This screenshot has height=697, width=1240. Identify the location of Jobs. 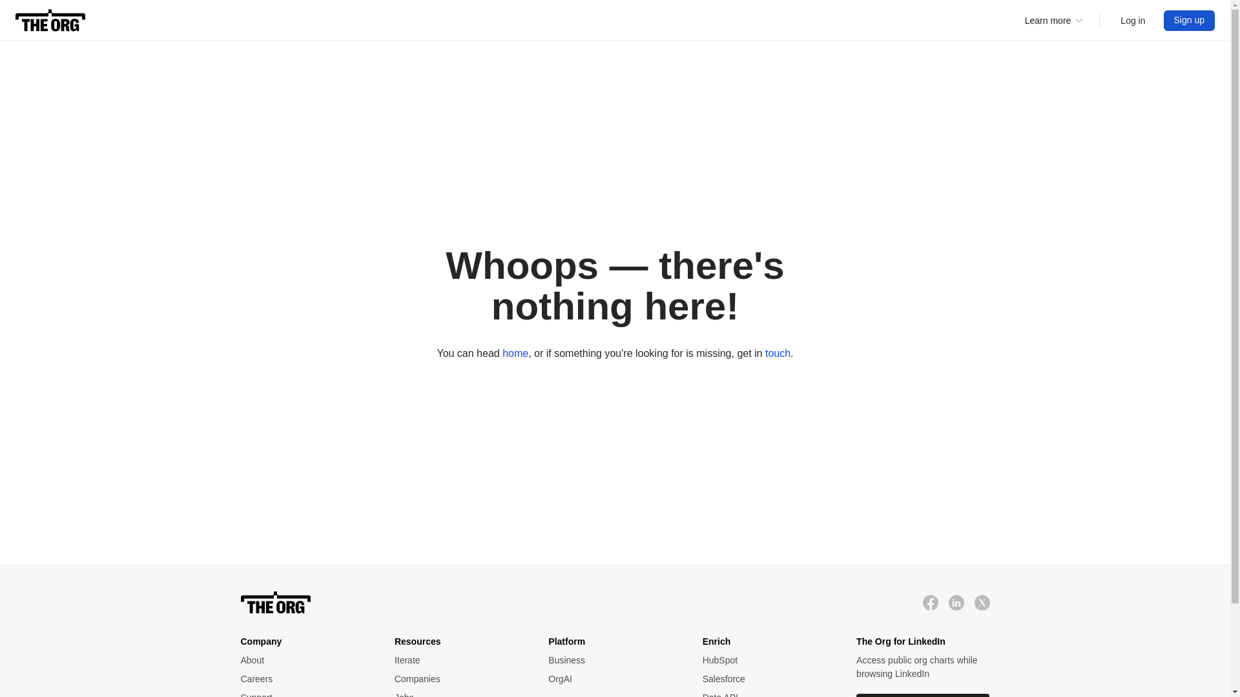
(458, 694).